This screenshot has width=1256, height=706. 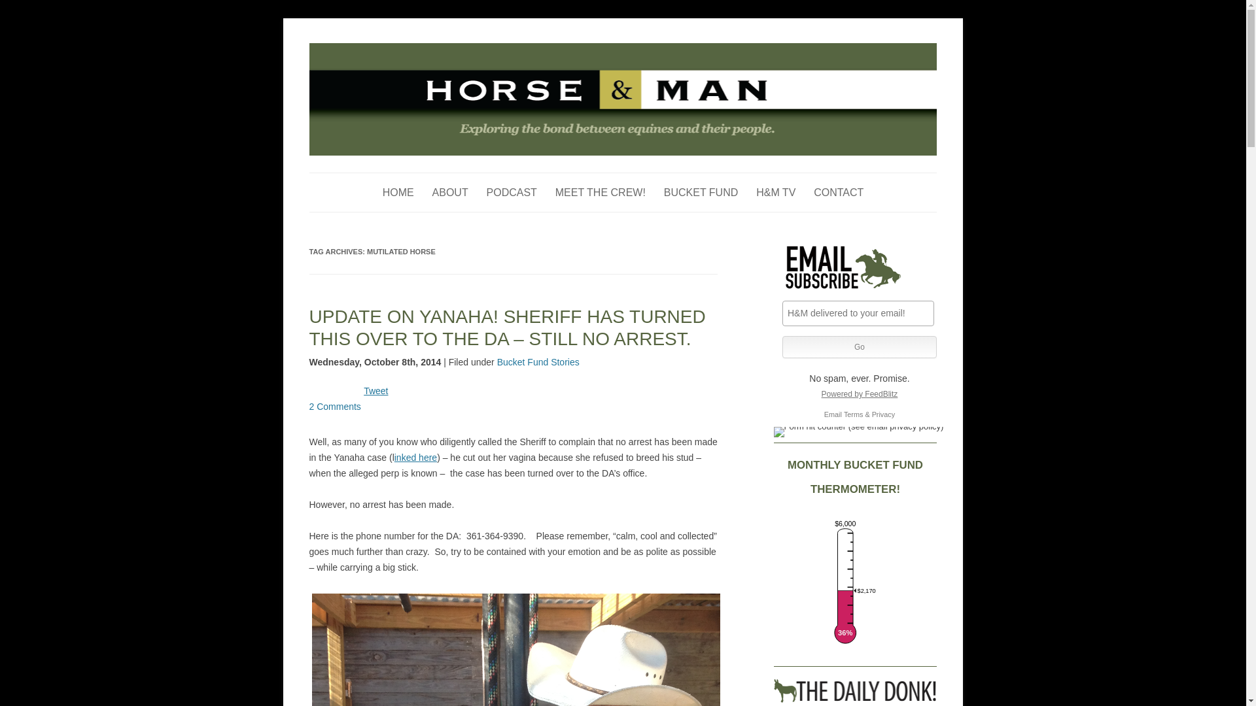 What do you see at coordinates (853, 414) in the screenshot?
I see `Terms` at bounding box center [853, 414].